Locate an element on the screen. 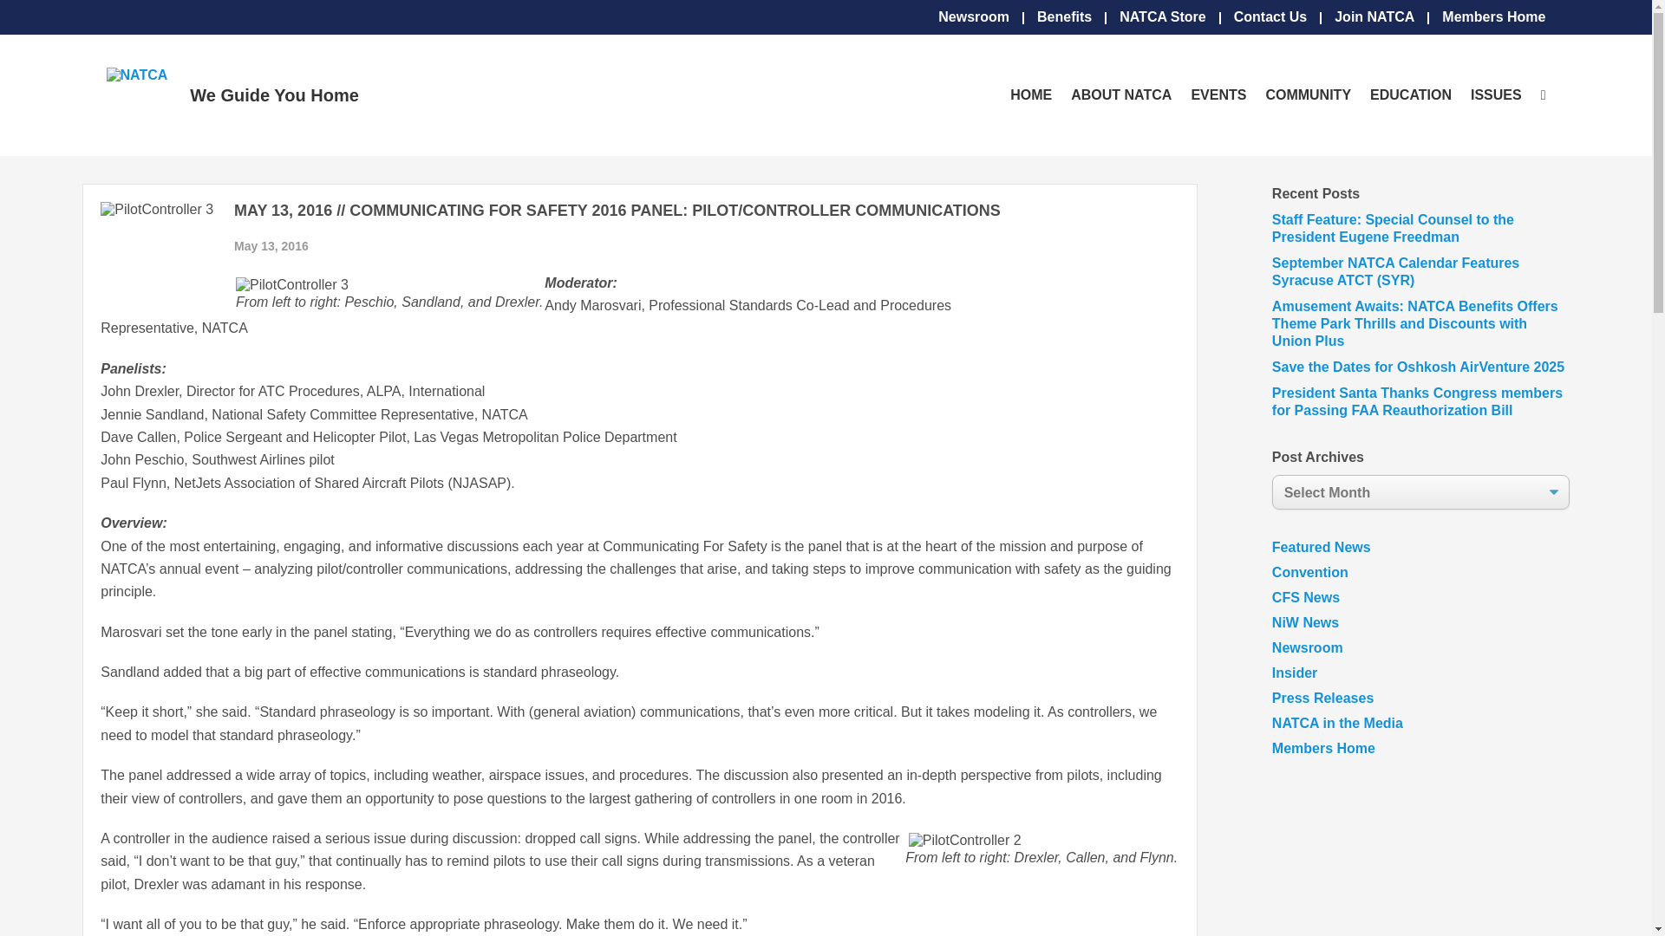  Members Home is located at coordinates (1493, 17).